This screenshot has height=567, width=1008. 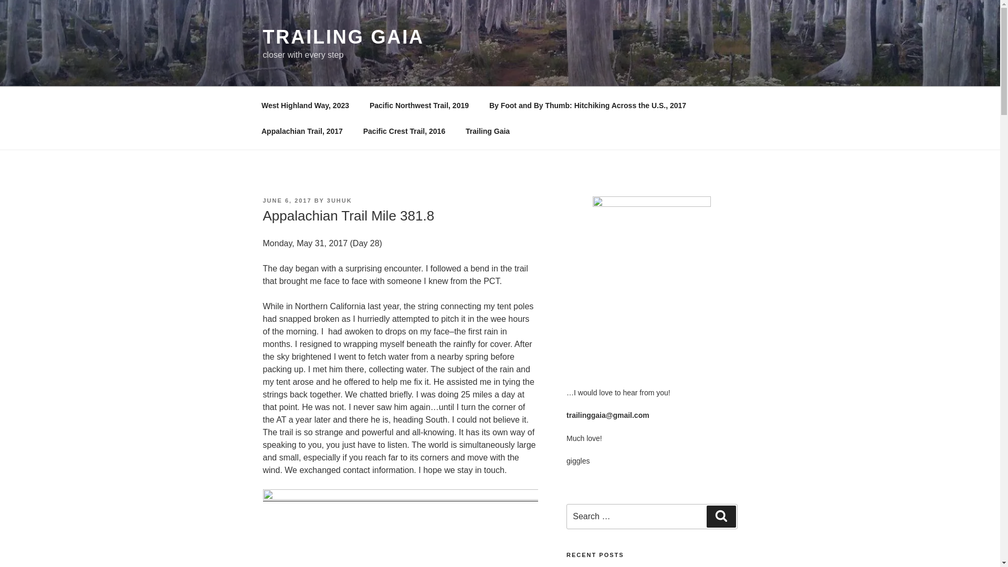 I want to click on TRAILING GAIA, so click(x=342, y=37).